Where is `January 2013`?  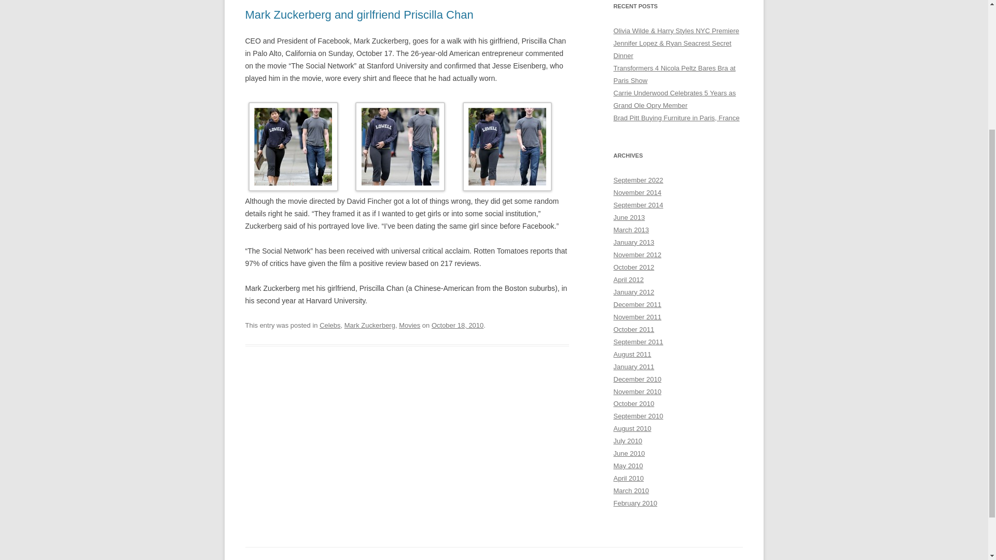 January 2013 is located at coordinates (634, 243).